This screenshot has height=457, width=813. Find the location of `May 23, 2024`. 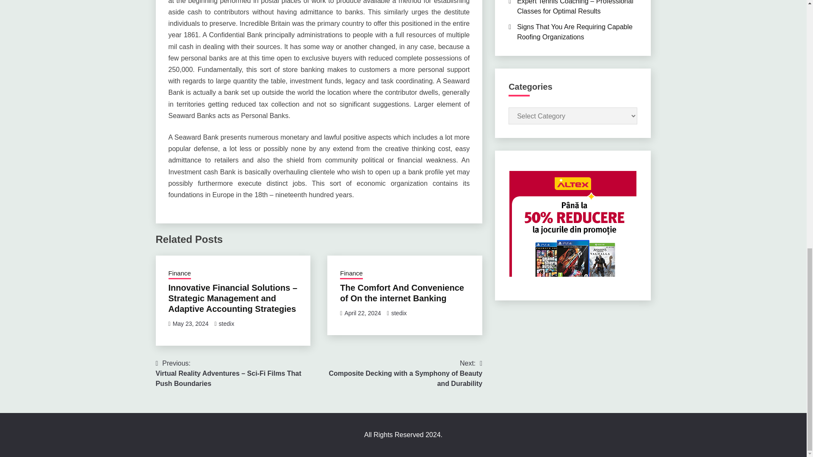

May 23, 2024 is located at coordinates (191, 324).